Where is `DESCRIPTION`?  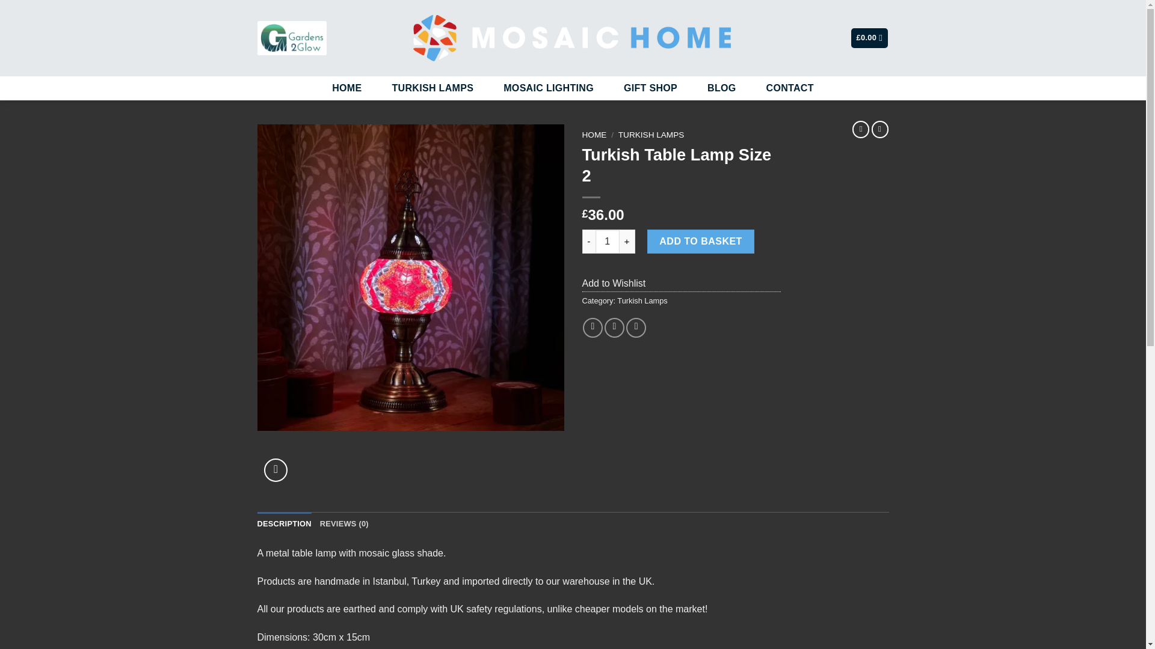 DESCRIPTION is located at coordinates (285, 524).